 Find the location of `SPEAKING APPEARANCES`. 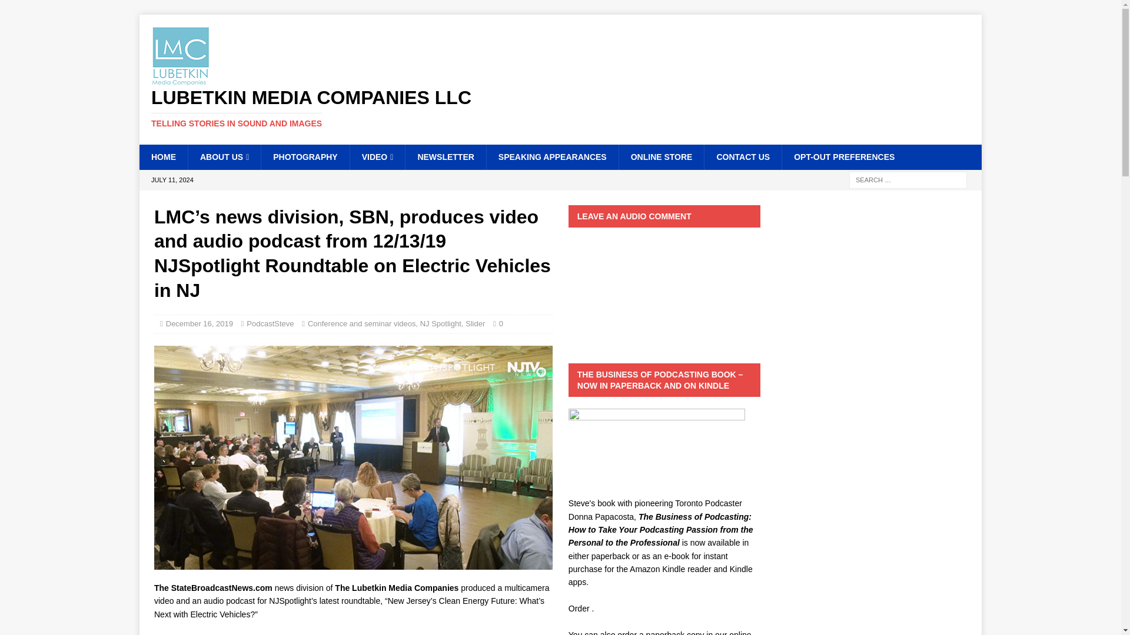

SPEAKING APPEARANCES is located at coordinates (552, 157).